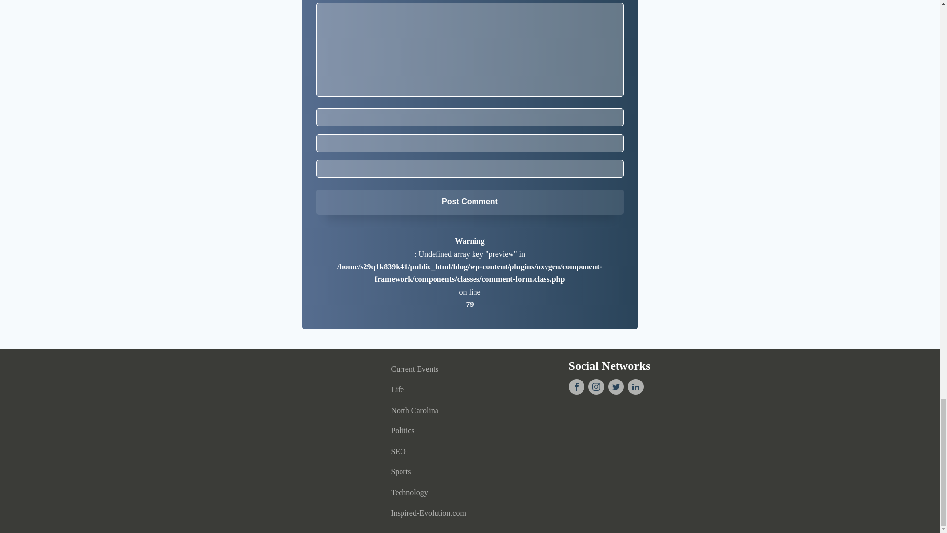 This screenshot has height=533, width=947. Describe the element at coordinates (428, 369) in the screenshot. I see `Current Events` at that location.